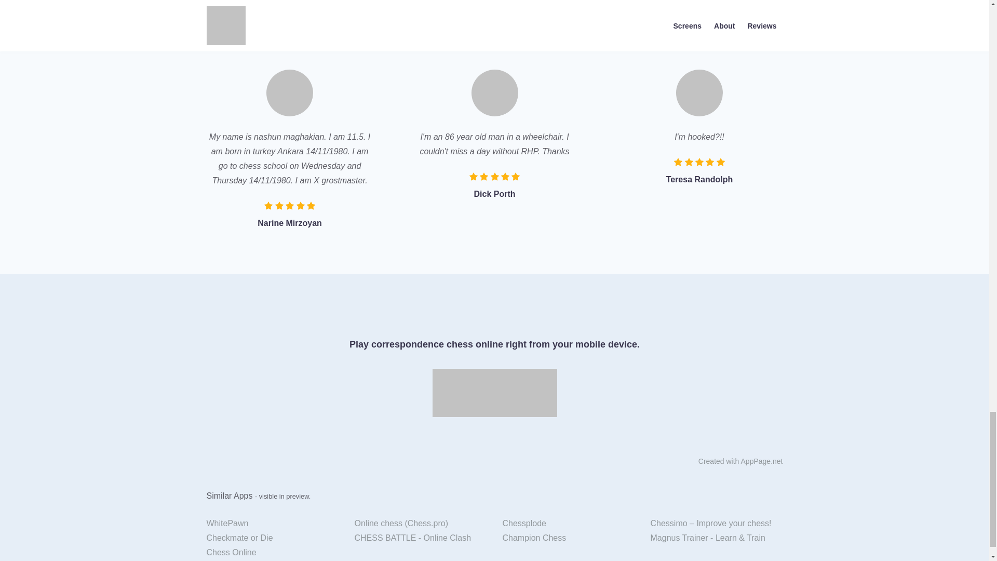  What do you see at coordinates (272, 538) in the screenshot?
I see `Checkmate or Die` at bounding box center [272, 538].